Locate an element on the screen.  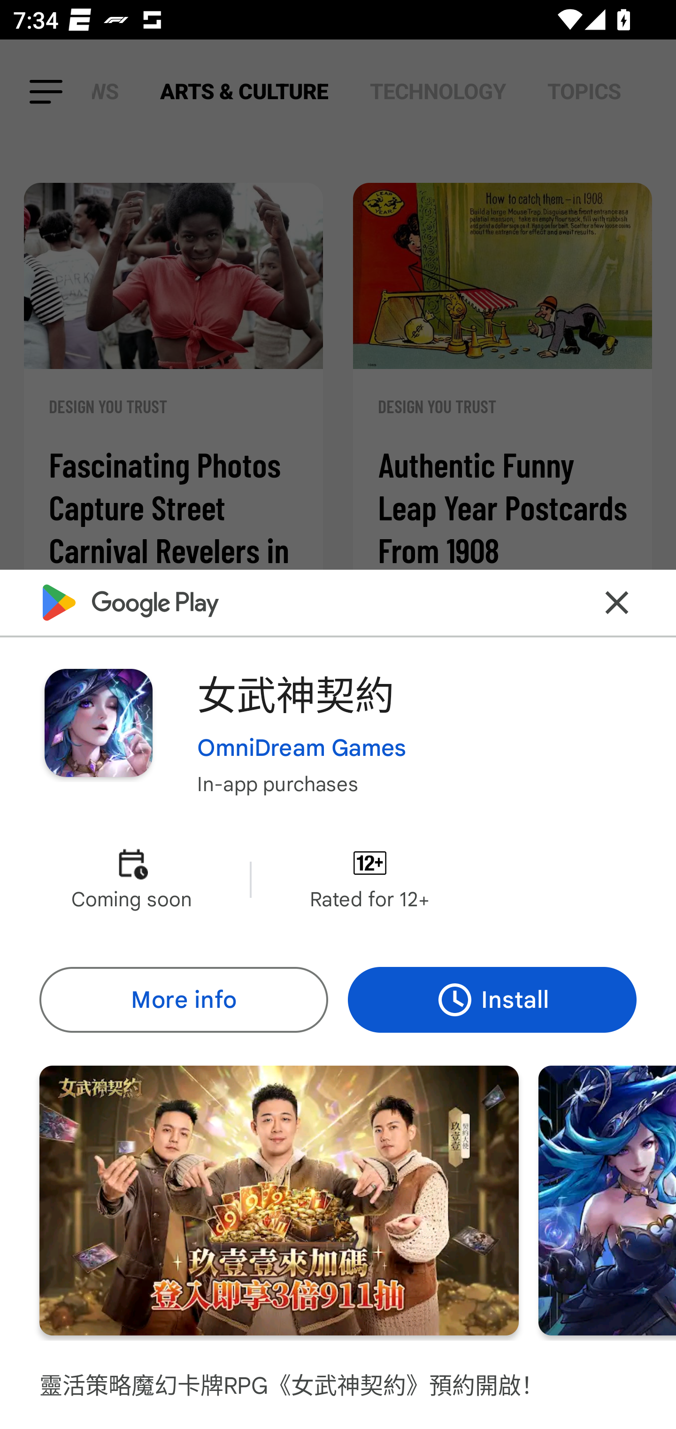
Screenshot "1" of "5" is located at coordinates (279, 1201).